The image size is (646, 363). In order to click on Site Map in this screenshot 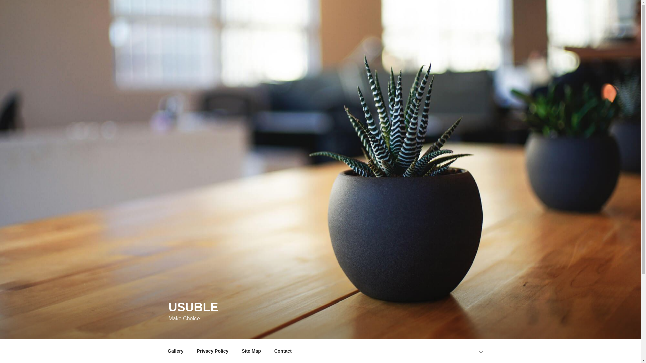, I will do `click(252, 351)`.